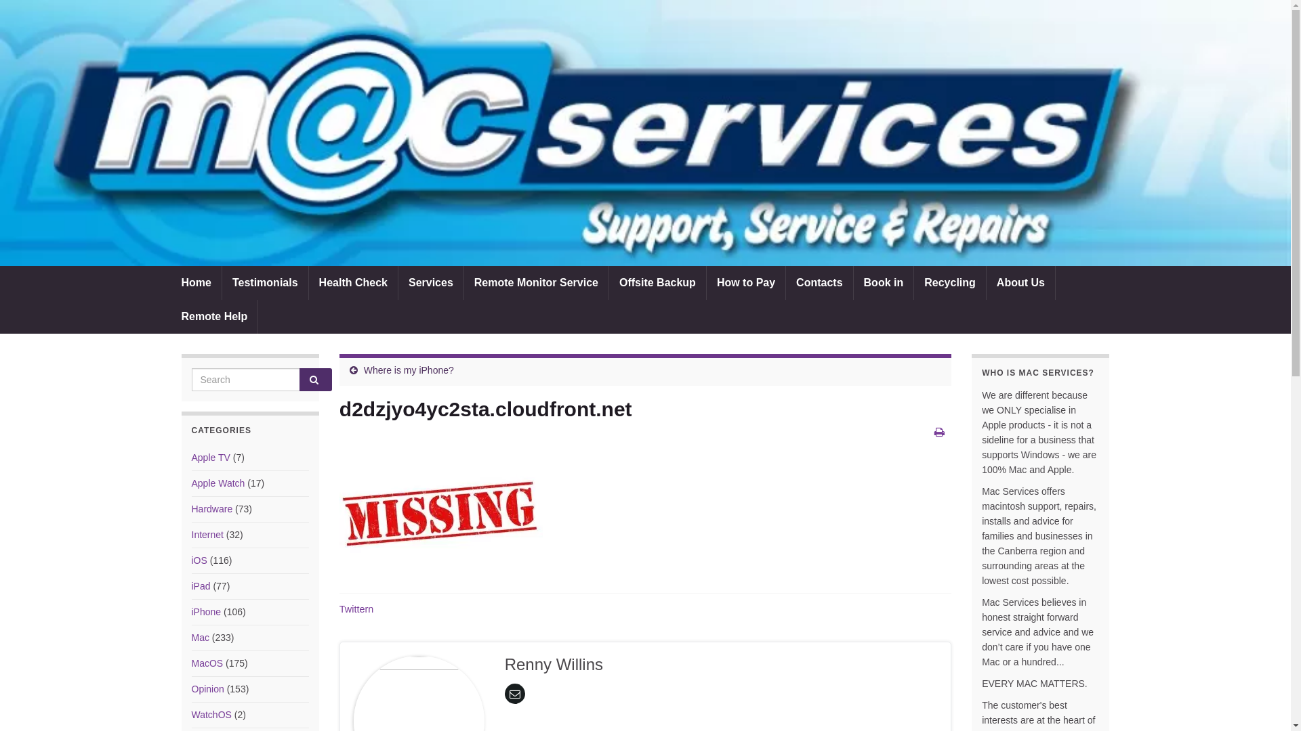 The height and width of the screenshot is (731, 1301). Describe the element at coordinates (199, 560) in the screenshot. I see `iOS` at that location.